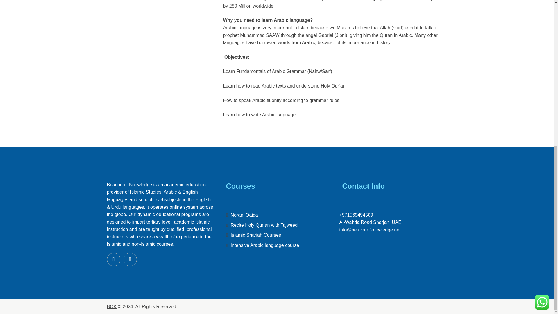  What do you see at coordinates (264, 245) in the screenshot?
I see `Intensive Arabic language course` at bounding box center [264, 245].